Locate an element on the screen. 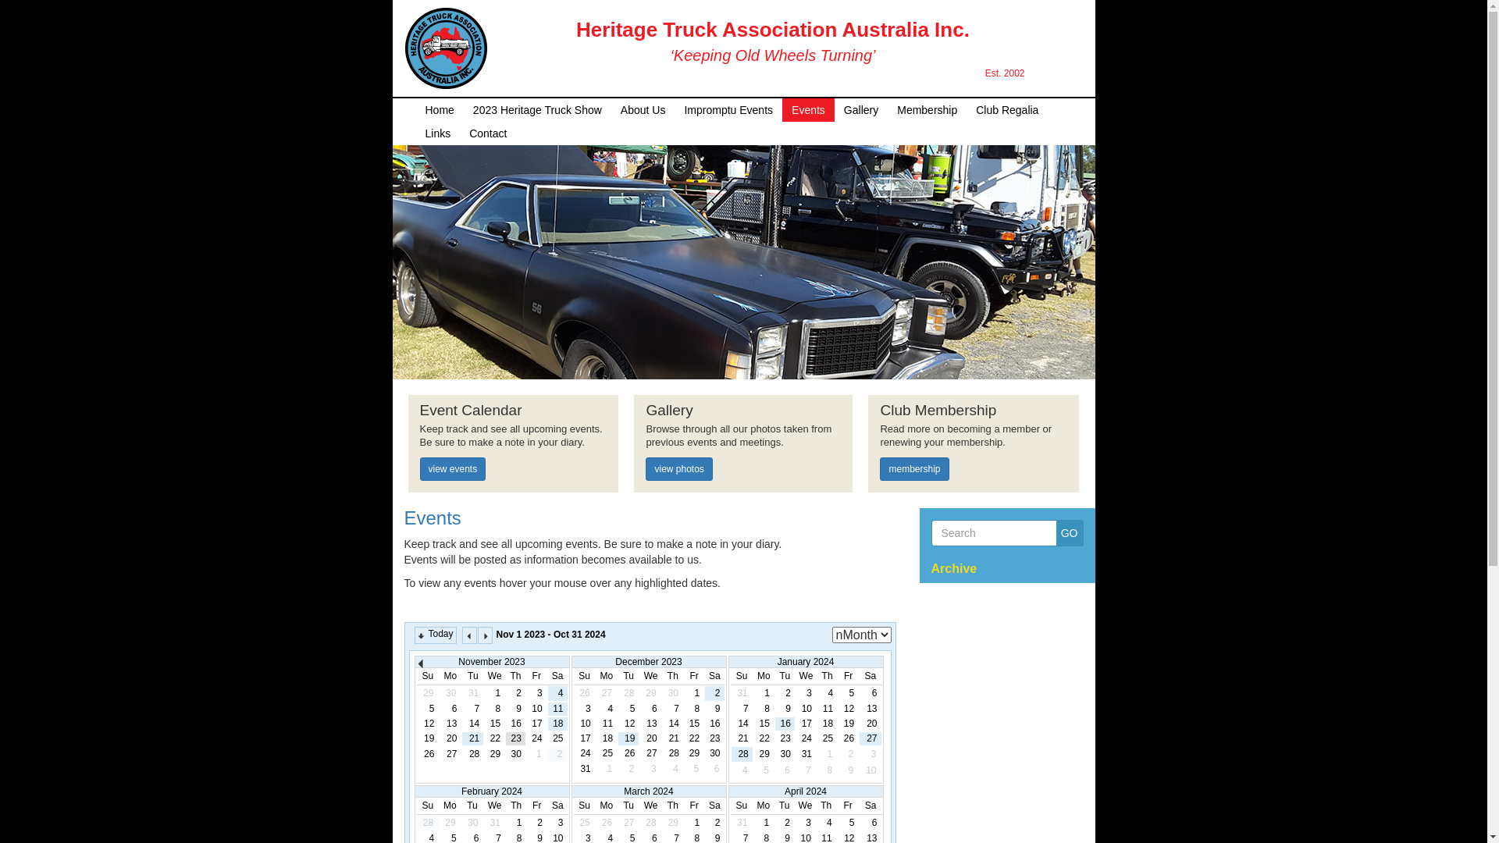  2023 Heritage Truck Show is located at coordinates (537, 109).